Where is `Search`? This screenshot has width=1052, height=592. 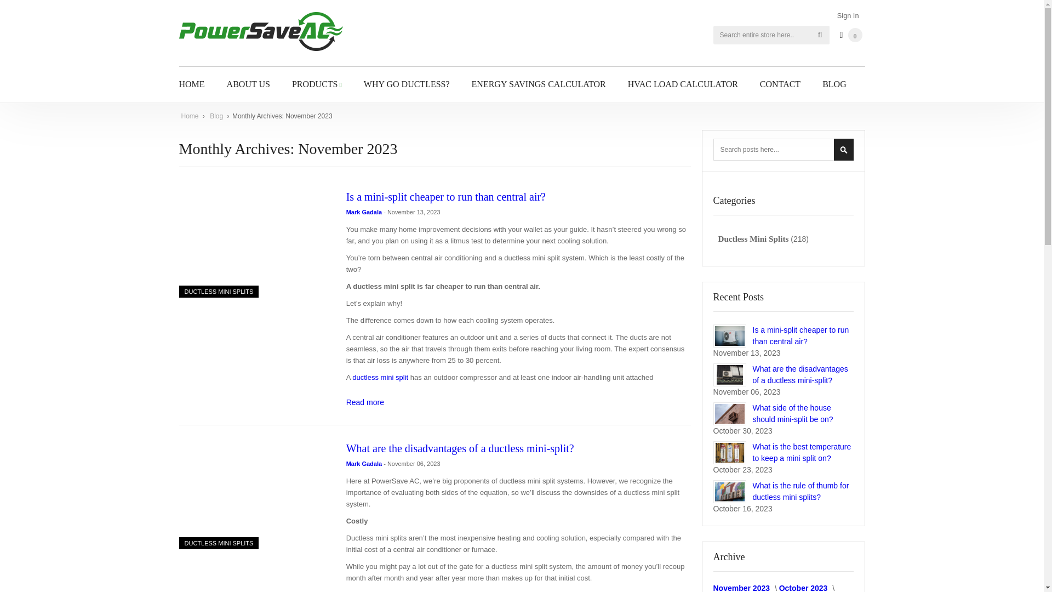
Search is located at coordinates (820, 35).